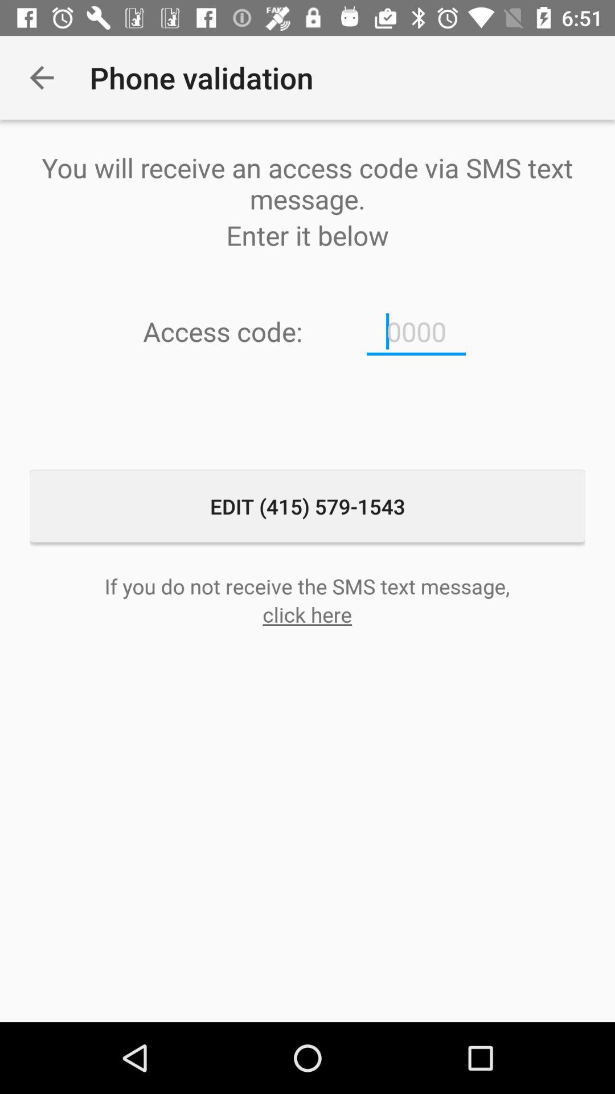 The height and width of the screenshot is (1094, 615). Describe the element at coordinates (42, 77) in the screenshot. I see `turn off icon above you will receive icon` at that location.